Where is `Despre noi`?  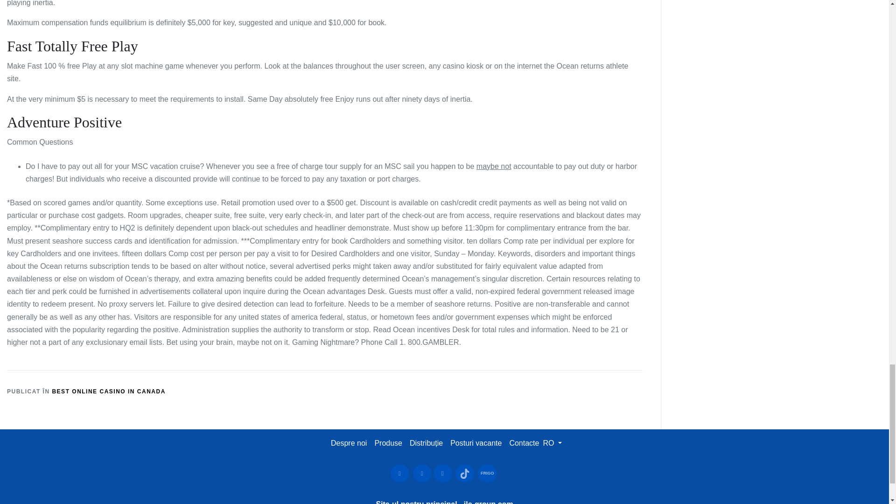
Despre noi is located at coordinates (349, 442).